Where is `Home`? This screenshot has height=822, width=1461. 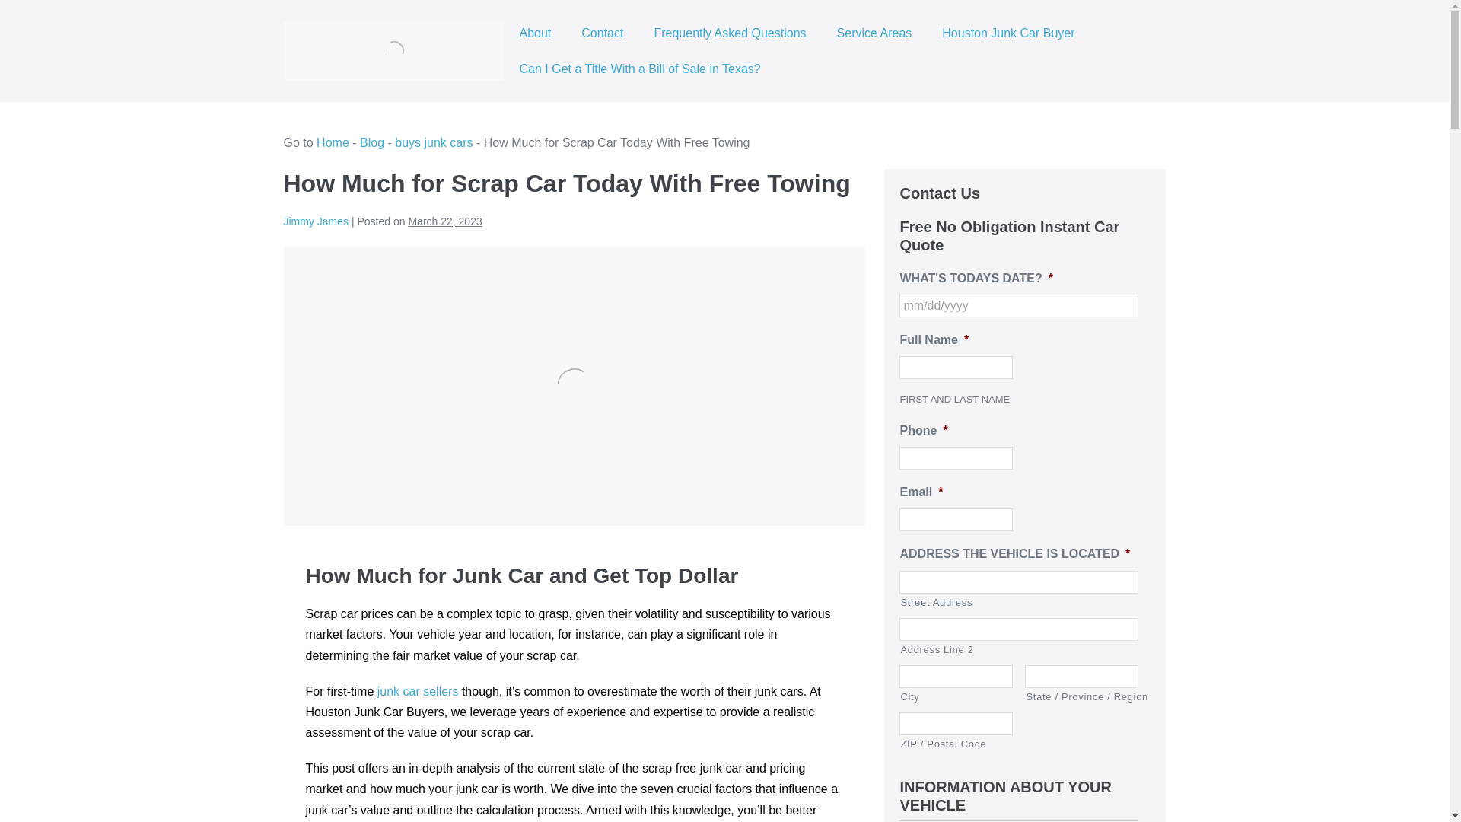 Home is located at coordinates (333, 142).